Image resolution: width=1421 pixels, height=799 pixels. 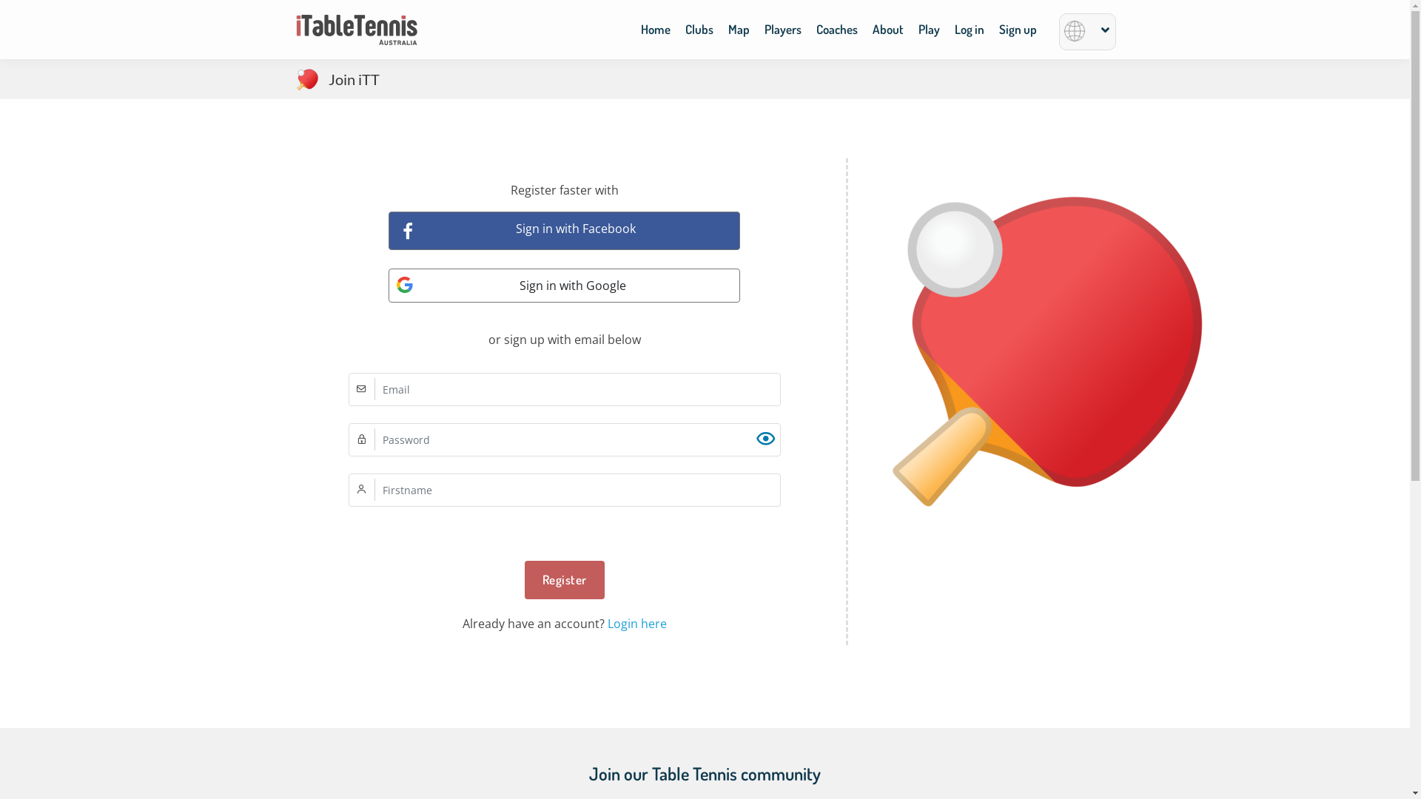 What do you see at coordinates (782, 33) in the screenshot?
I see `Players` at bounding box center [782, 33].